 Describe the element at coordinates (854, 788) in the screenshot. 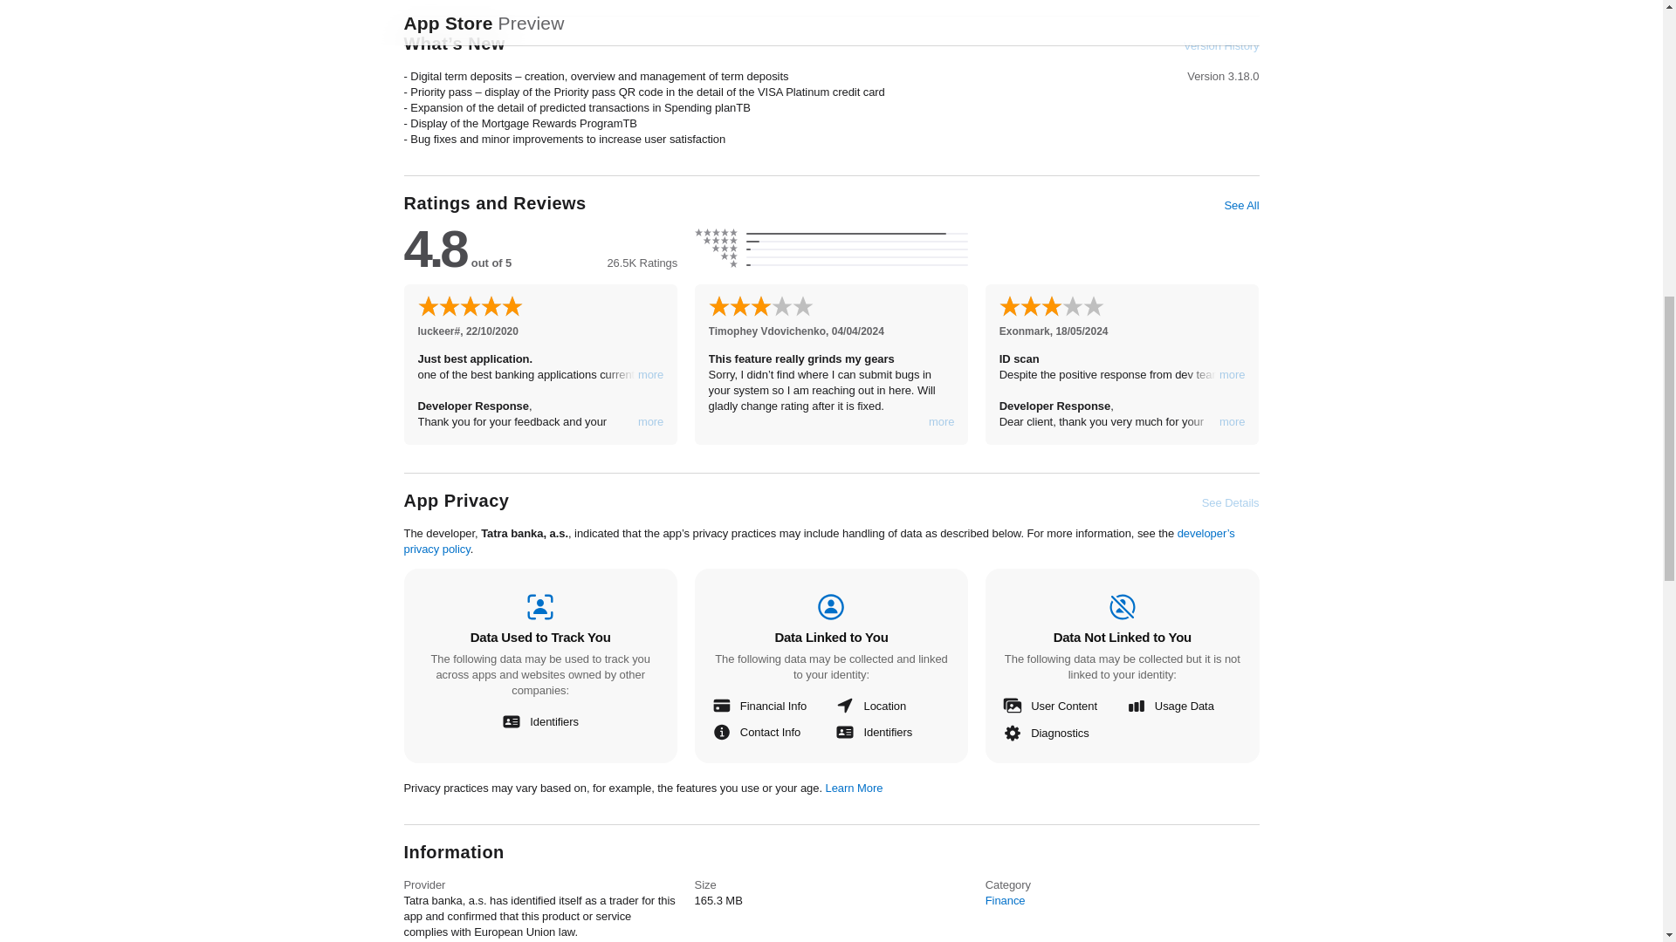

I see `Learn More` at that location.